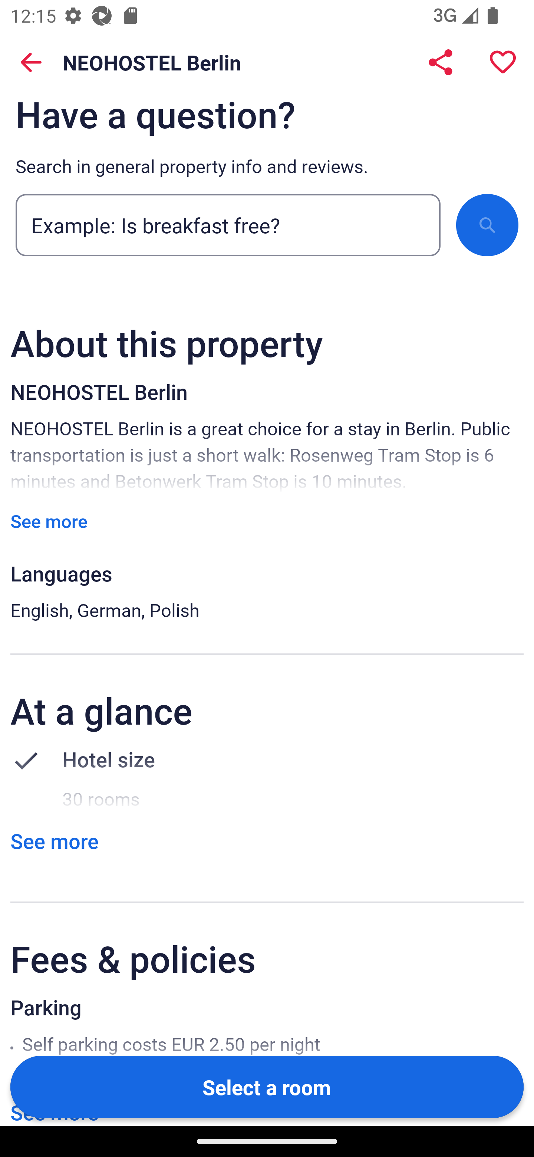 This screenshot has width=534, height=1157. I want to click on See more See more Link, so click(54, 841).